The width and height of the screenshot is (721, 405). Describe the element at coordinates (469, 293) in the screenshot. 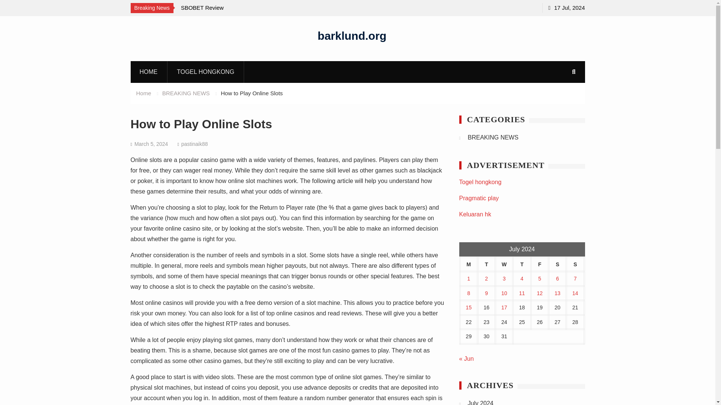

I see `8` at that location.